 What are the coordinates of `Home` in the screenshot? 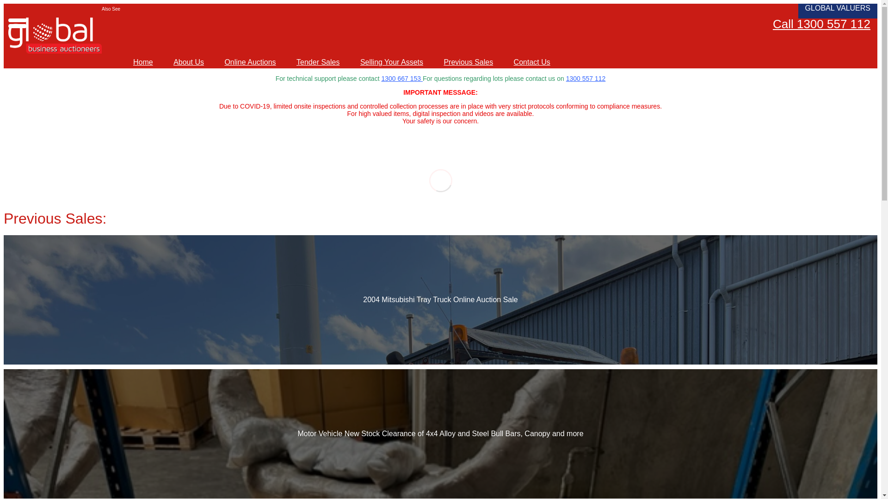 It's located at (143, 62).